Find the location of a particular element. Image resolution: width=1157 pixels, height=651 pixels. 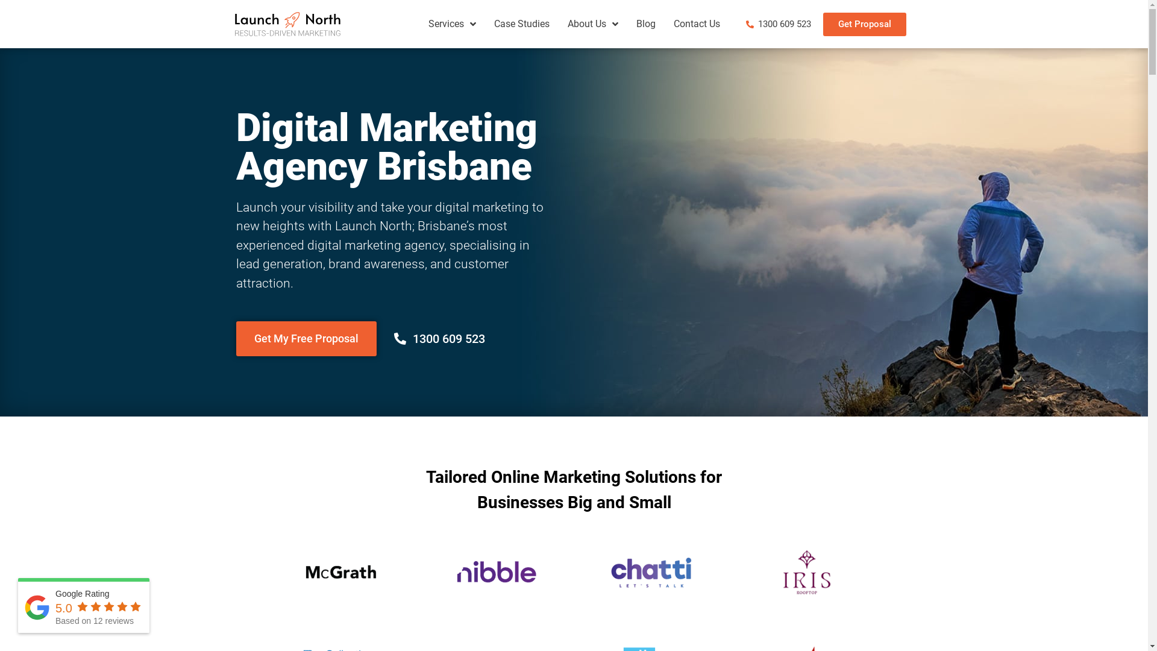

Case Studies is located at coordinates (522, 24).